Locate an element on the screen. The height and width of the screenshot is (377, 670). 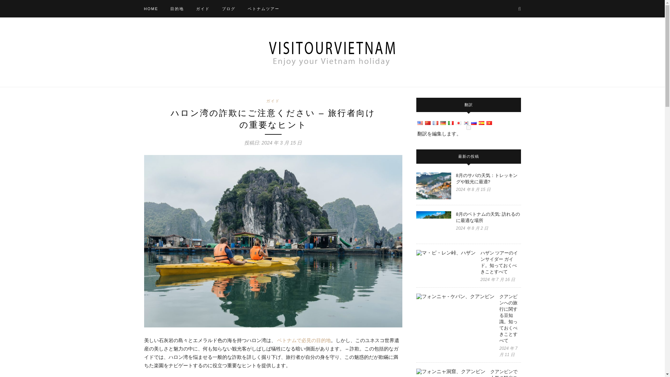
Deutsch is located at coordinates (442, 123).